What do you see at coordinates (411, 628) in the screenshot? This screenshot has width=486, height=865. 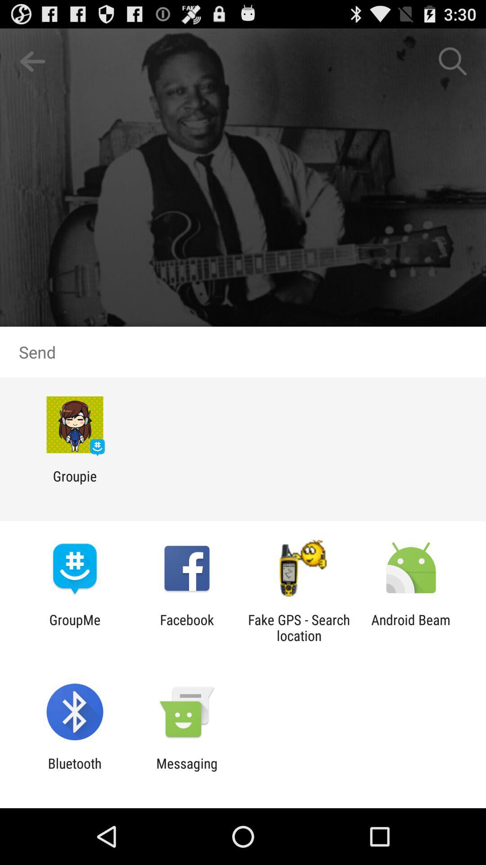 I see `flip to the android beam item` at bounding box center [411, 628].